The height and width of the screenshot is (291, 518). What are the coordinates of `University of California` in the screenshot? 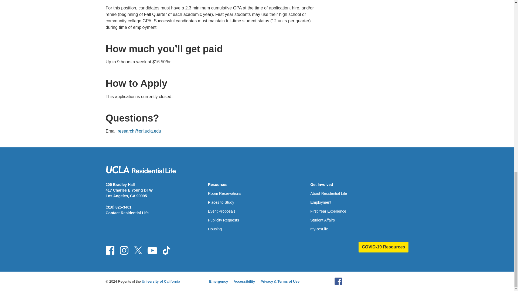 It's located at (161, 281).